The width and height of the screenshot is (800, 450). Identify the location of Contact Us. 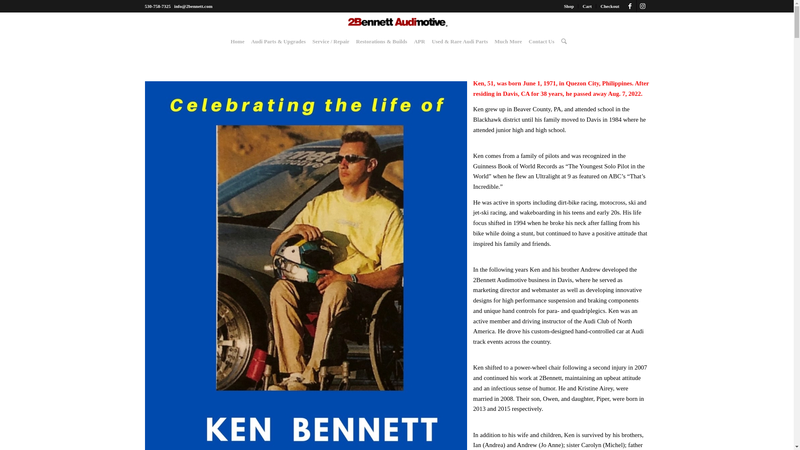
(542, 42).